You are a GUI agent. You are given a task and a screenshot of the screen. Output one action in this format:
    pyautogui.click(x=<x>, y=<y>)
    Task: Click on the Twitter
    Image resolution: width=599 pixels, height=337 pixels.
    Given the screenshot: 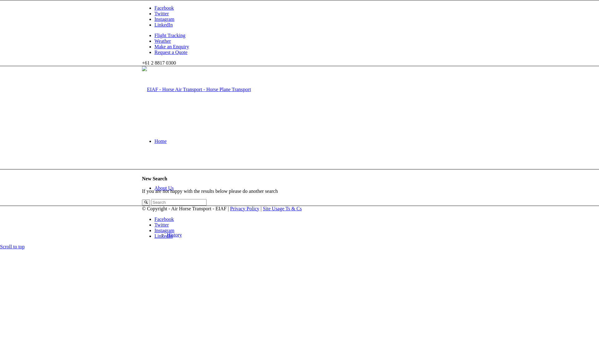 What is the action you would take?
    pyautogui.click(x=162, y=225)
    